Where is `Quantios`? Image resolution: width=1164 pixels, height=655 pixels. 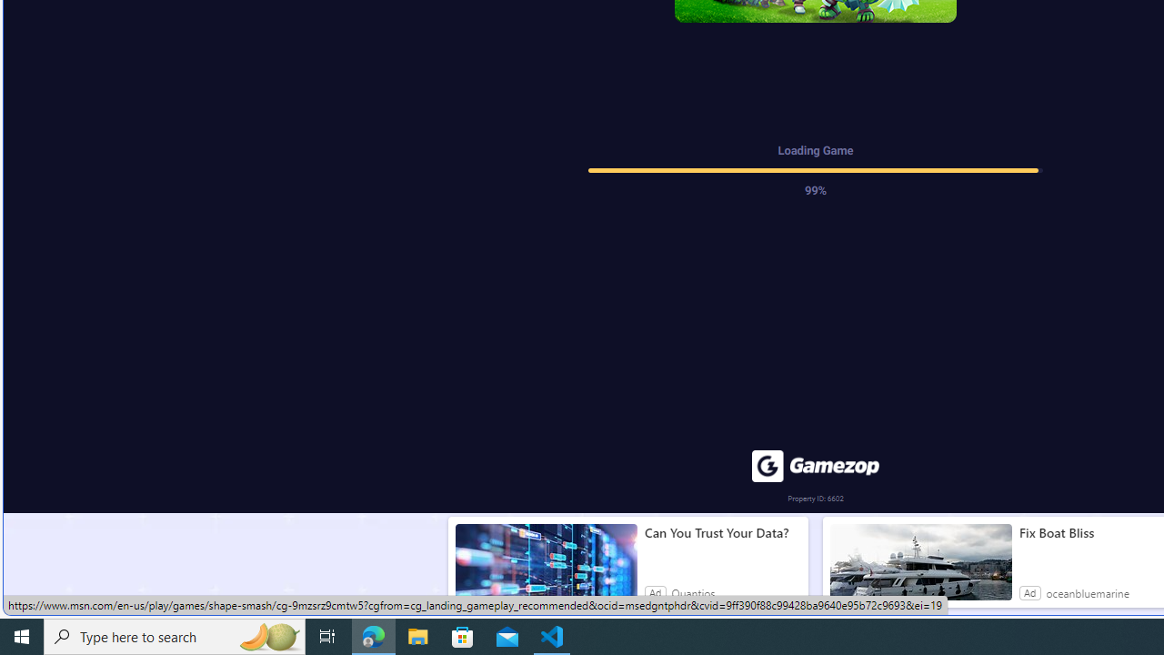
Quantios is located at coordinates (693, 593).